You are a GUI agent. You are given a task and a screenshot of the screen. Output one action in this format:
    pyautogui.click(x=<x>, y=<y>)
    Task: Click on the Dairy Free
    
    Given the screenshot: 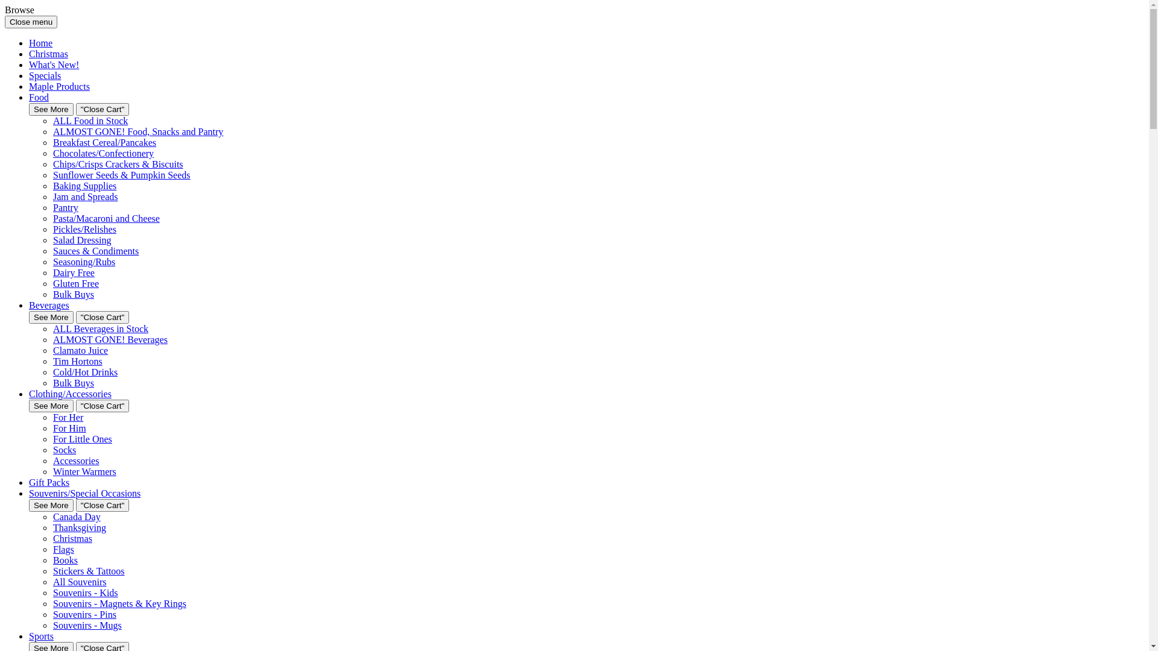 What is the action you would take?
    pyautogui.click(x=74, y=272)
    